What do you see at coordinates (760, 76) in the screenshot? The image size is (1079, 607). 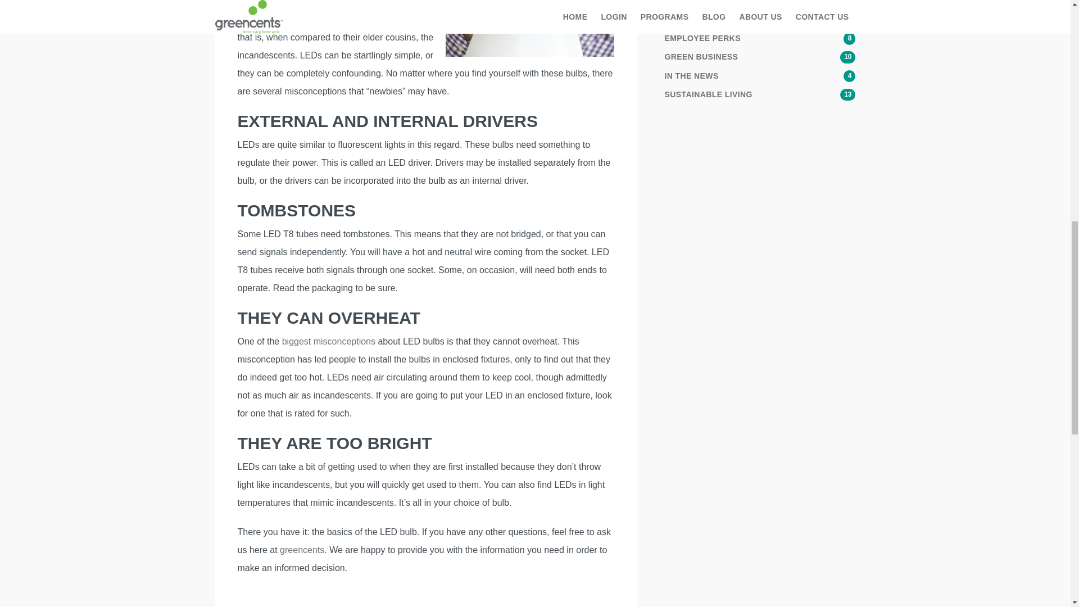 I see `View all posts in In The News` at bounding box center [760, 76].